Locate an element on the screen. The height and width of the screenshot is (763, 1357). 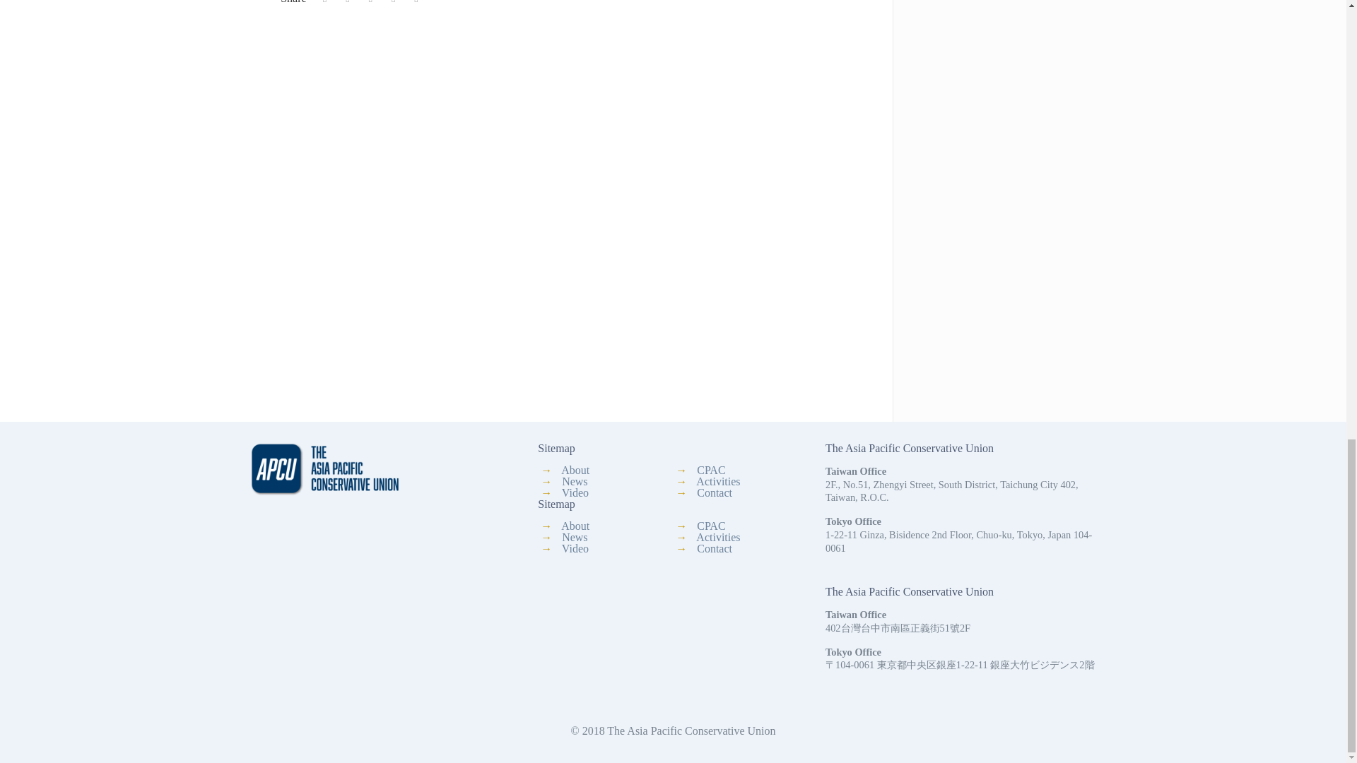
Video is located at coordinates (575, 493).